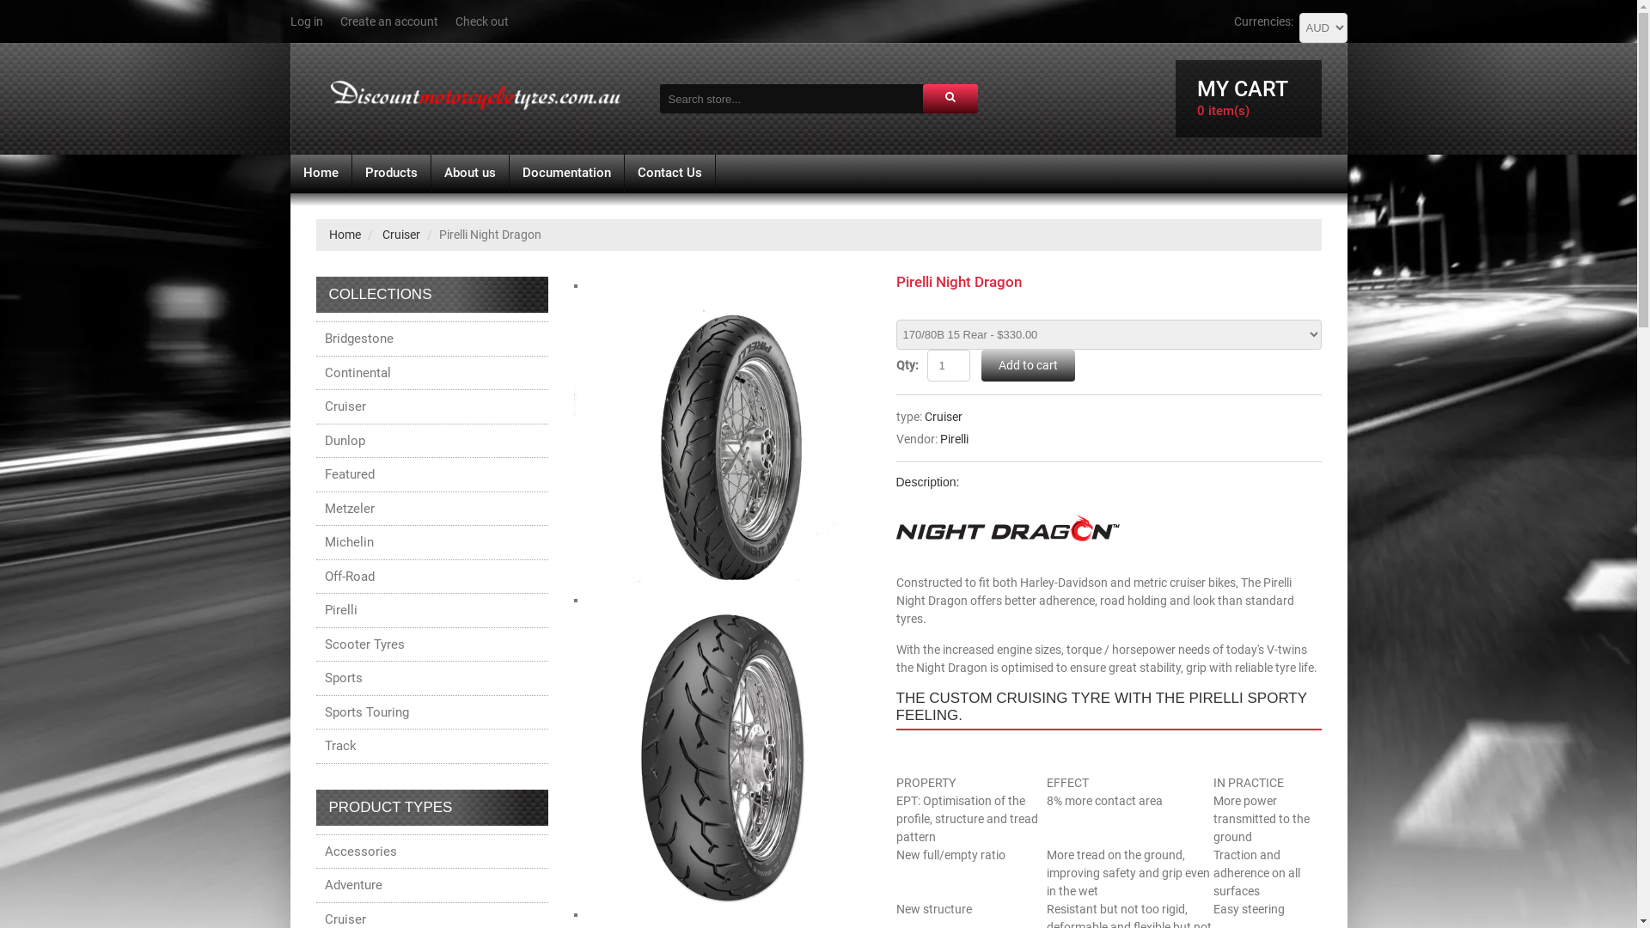  Describe the element at coordinates (432, 474) in the screenshot. I see `Featured` at that location.